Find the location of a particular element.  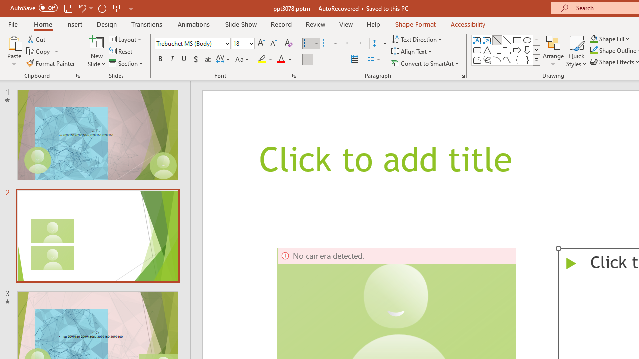

Arrow: Down is located at coordinates (527, 50).